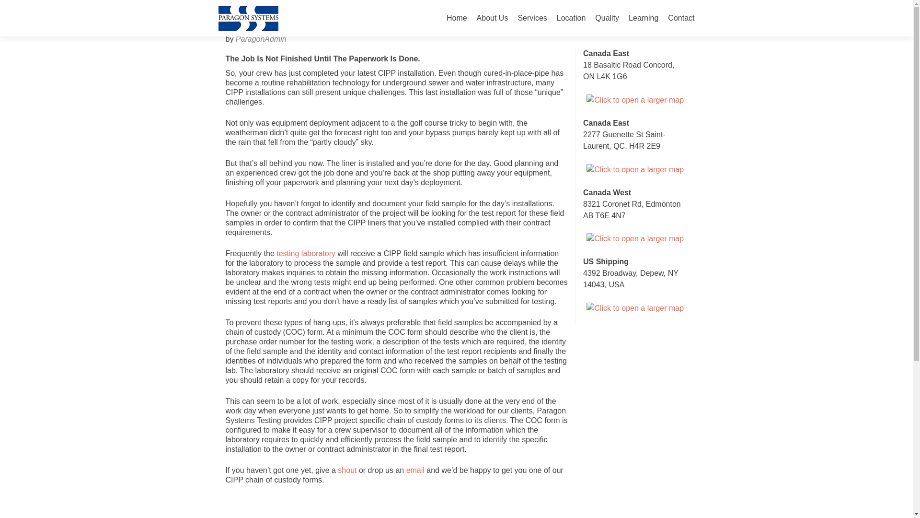  I want to click on shout, so click(347, 470).